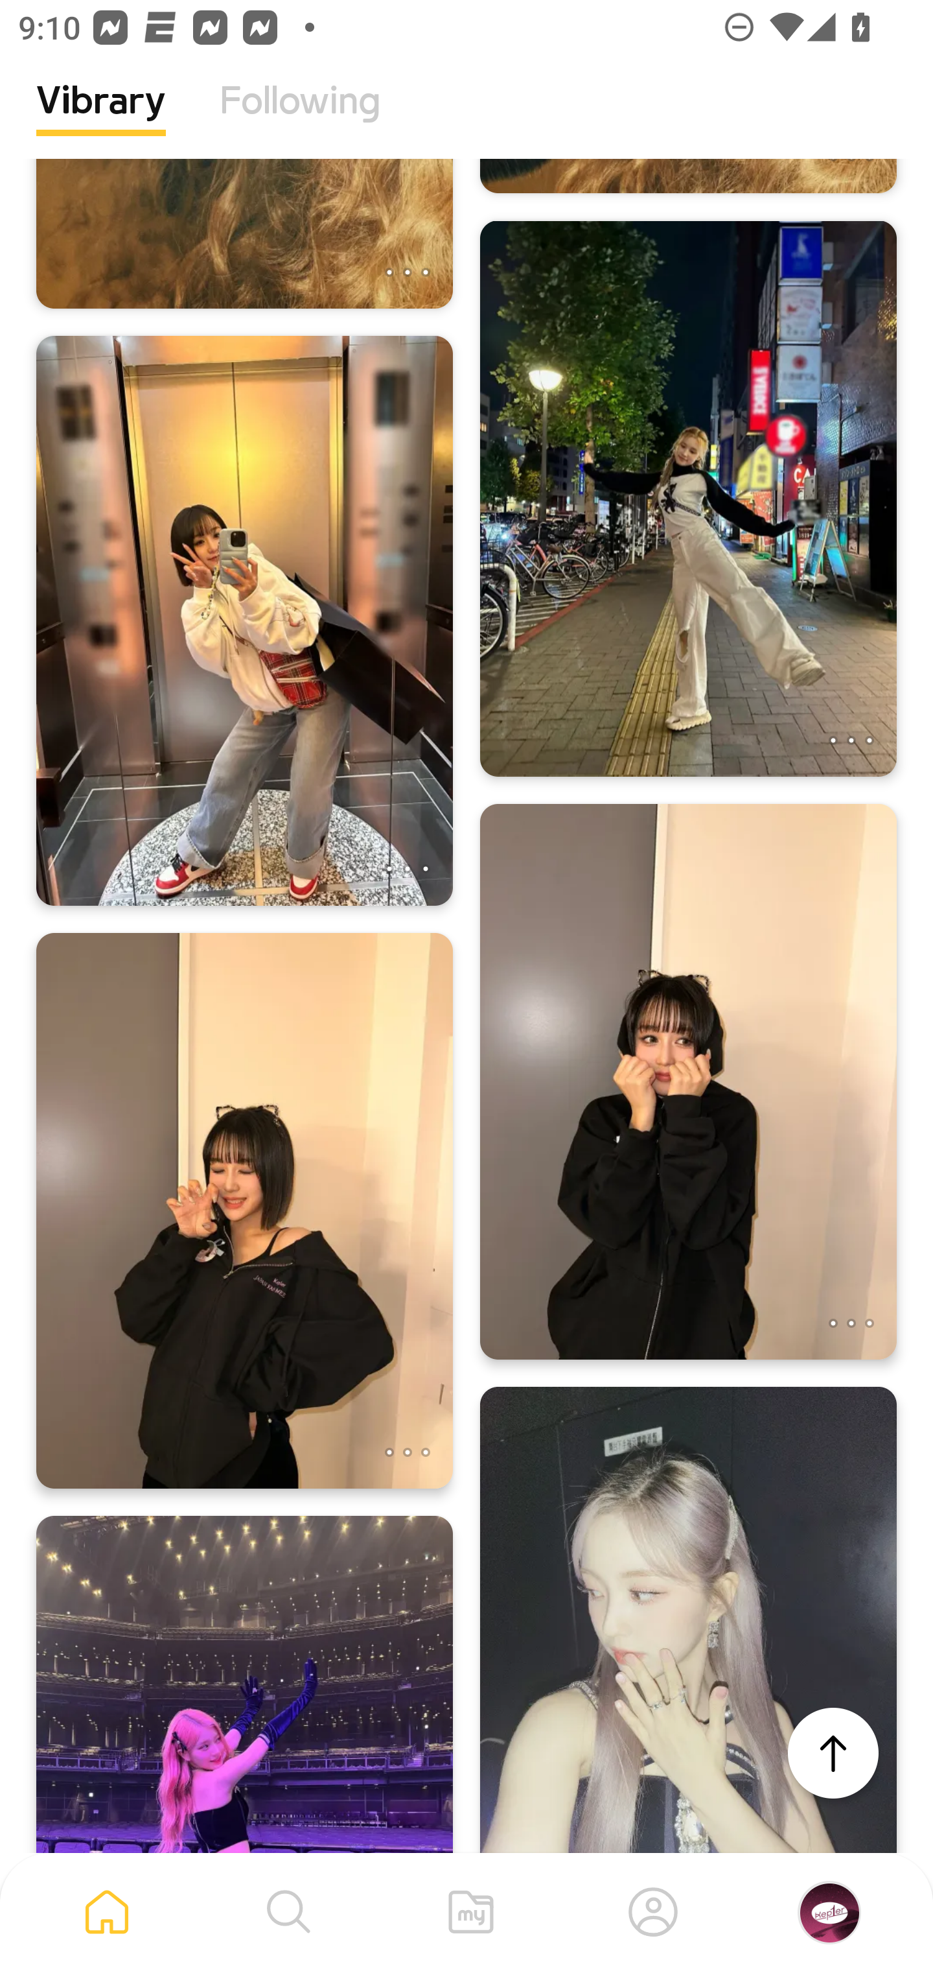  I want to click on Following, so click(300, 120).